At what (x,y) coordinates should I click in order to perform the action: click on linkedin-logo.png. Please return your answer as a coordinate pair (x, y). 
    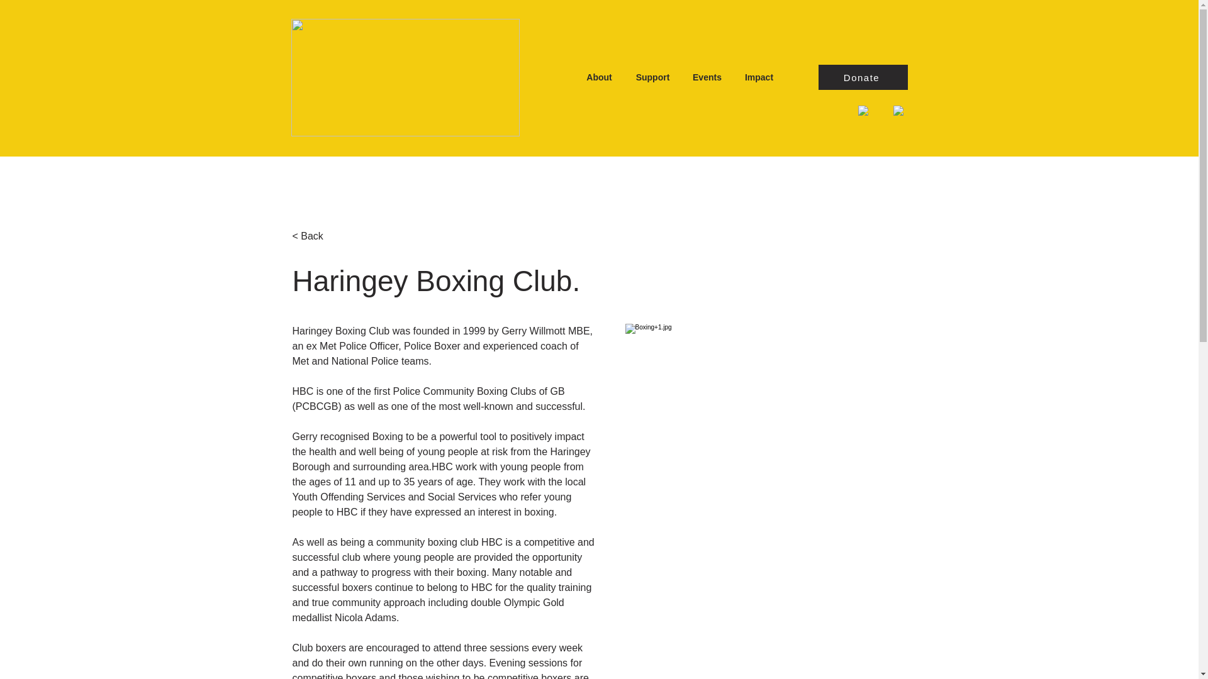
    Looking at the image, I should click on (863, 111).